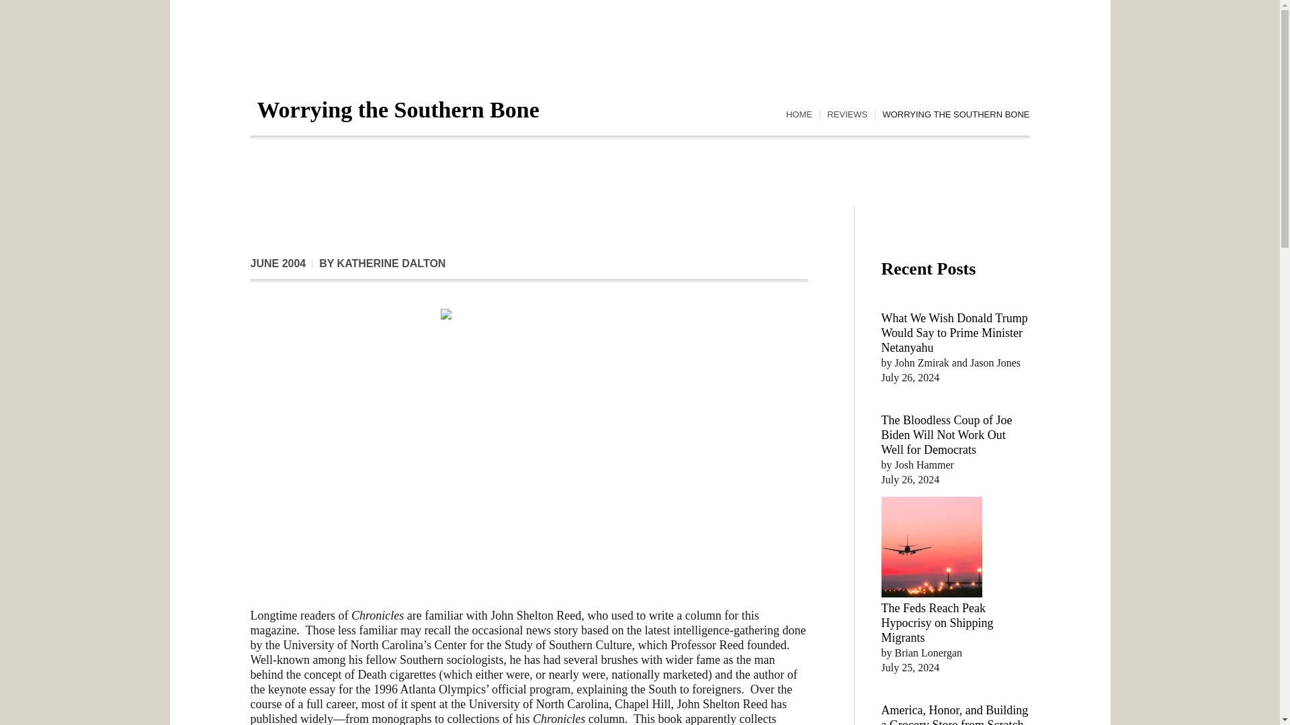 The width and height of the screenshot is (1290, 725). Describe the element at coordinates (847, 115) in the screenshot. I see `REVIEWS` at that location.